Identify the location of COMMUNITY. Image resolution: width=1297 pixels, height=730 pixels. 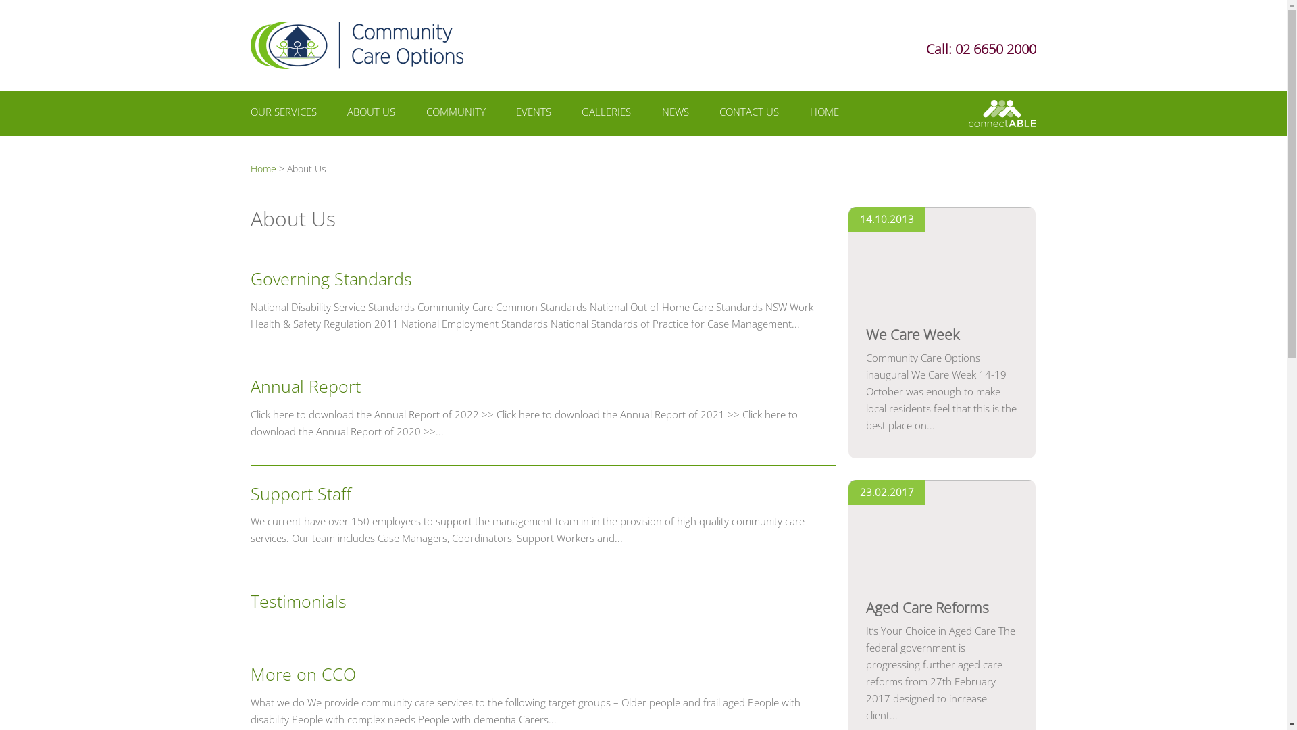
(456, 115).